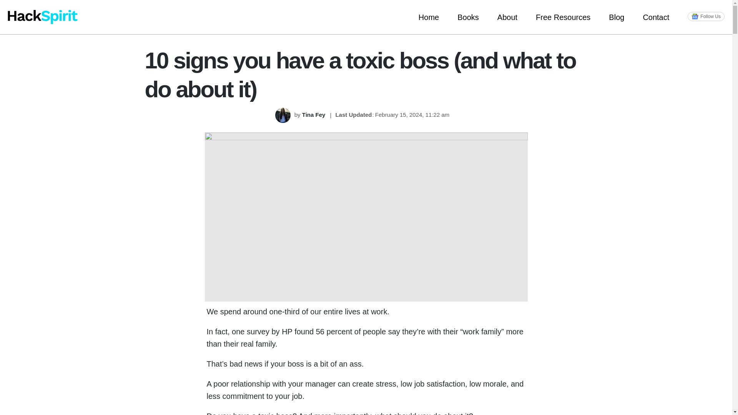 This screenshot has height=415, width=738. I want to click on Books, so click(468, 17).